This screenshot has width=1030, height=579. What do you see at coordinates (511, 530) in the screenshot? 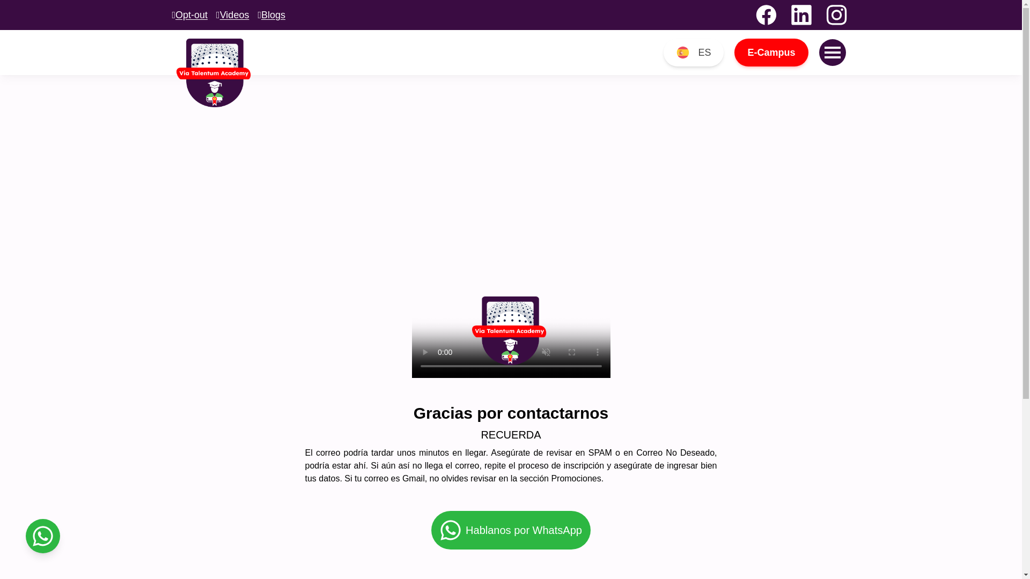
I see `Hablanos por WhatsApp` at bounding box center [511, 530].